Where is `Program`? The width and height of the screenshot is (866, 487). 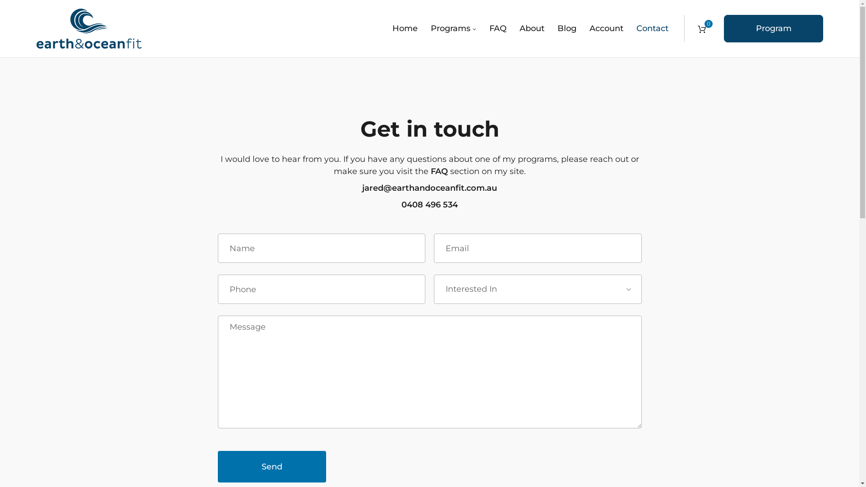
Program is located at coordinates (774, 29).